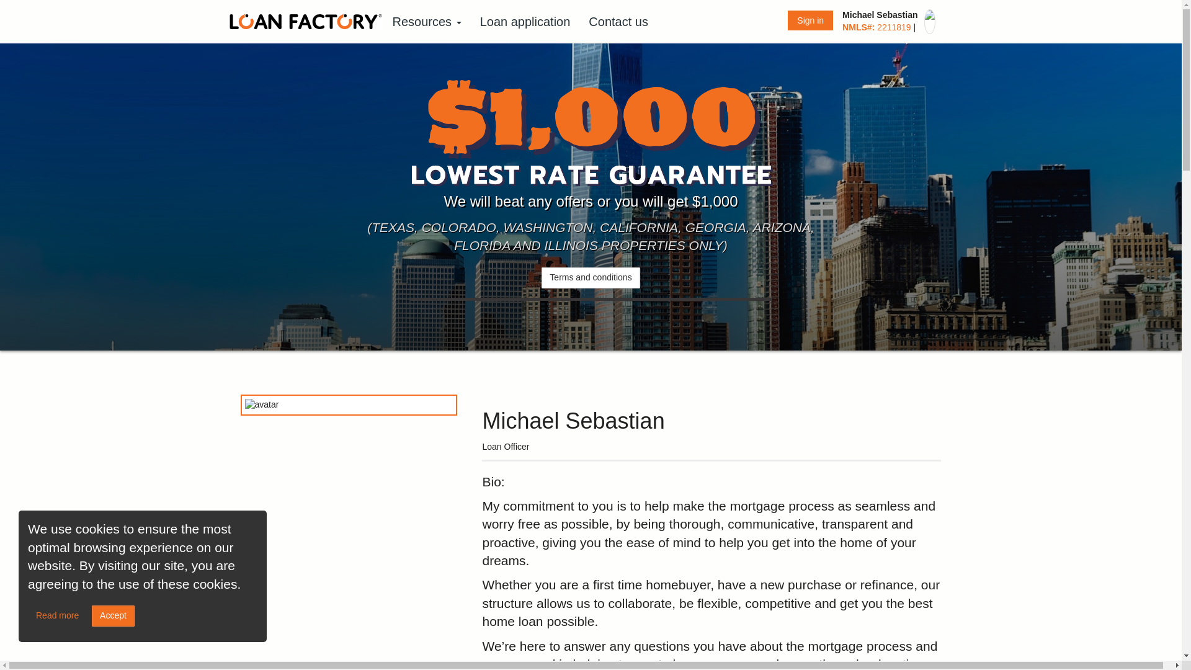 This screenshot has width=1191, height=670. I want to click on Terms and conditions, so click(591, 278).